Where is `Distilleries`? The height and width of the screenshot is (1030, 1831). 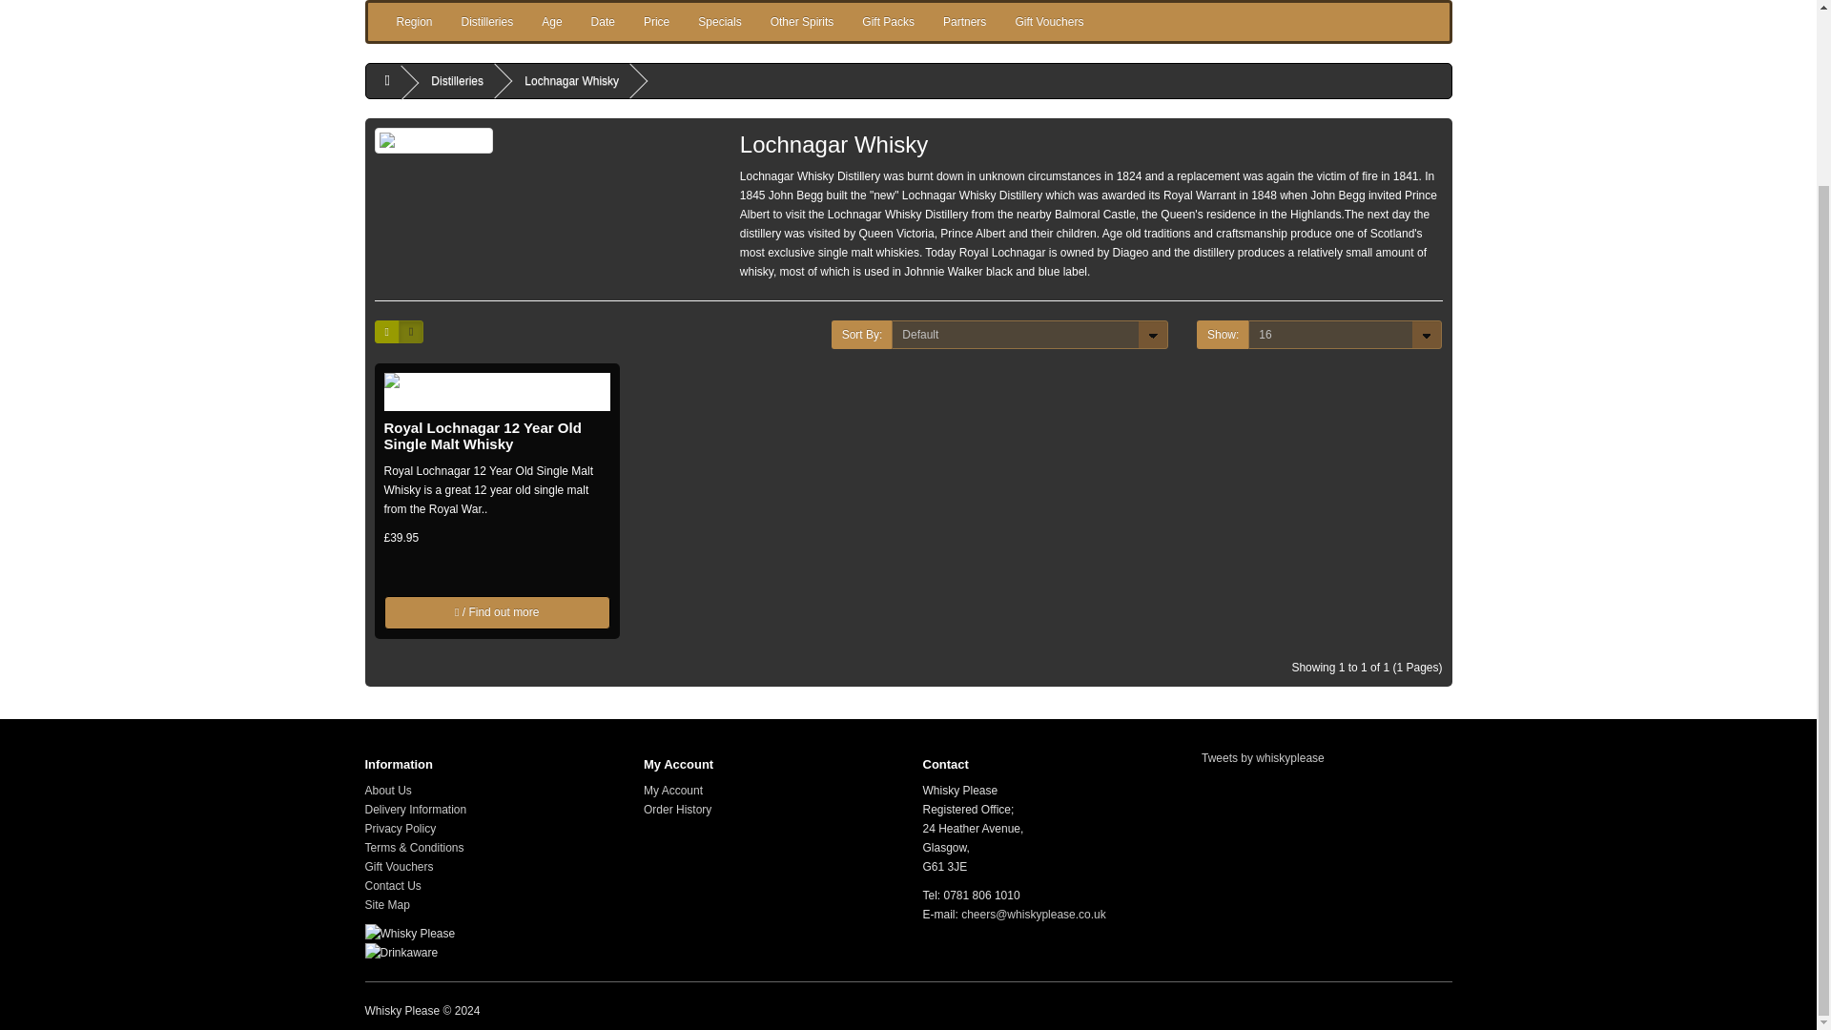
Distilleries is located at coordinates (487, 22).